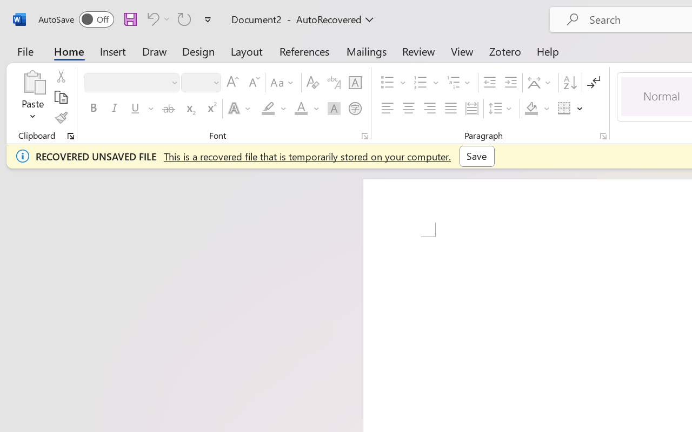  I want to click on Font Color, so click(307, 109).